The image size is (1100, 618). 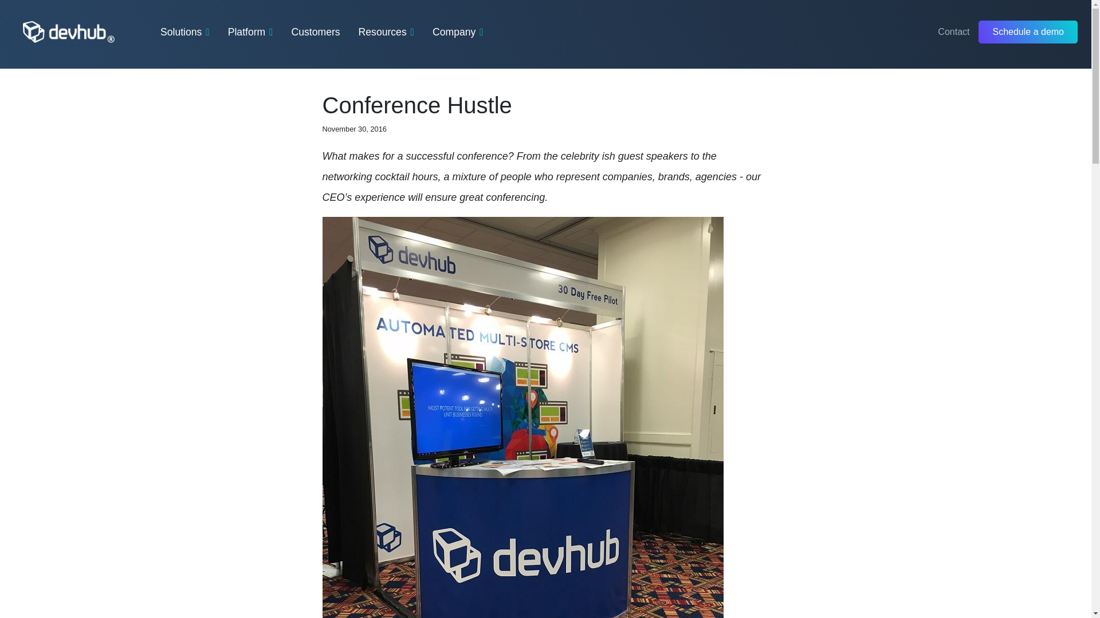 What do you see at coordinates (1028, 31) in the screenshot?
I see `Schedule a demo` at bounding box center [1028, 31].